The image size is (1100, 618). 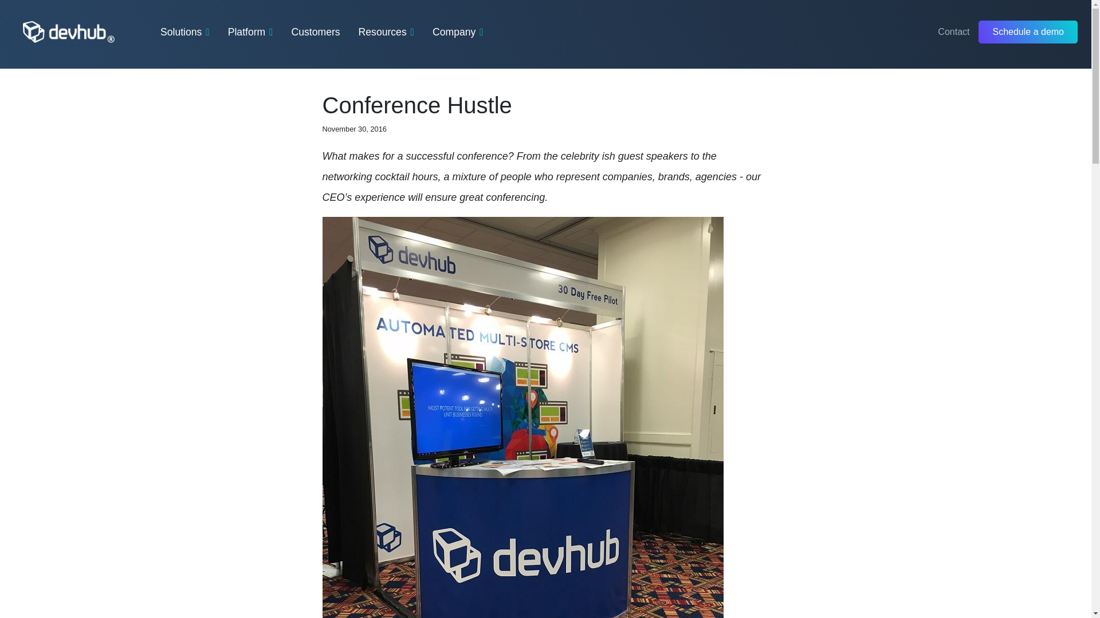 What do you see at coordinates (1028, 31) in the screenshot?
I see `Schedule a demo` at bounding box center [1028, 31].